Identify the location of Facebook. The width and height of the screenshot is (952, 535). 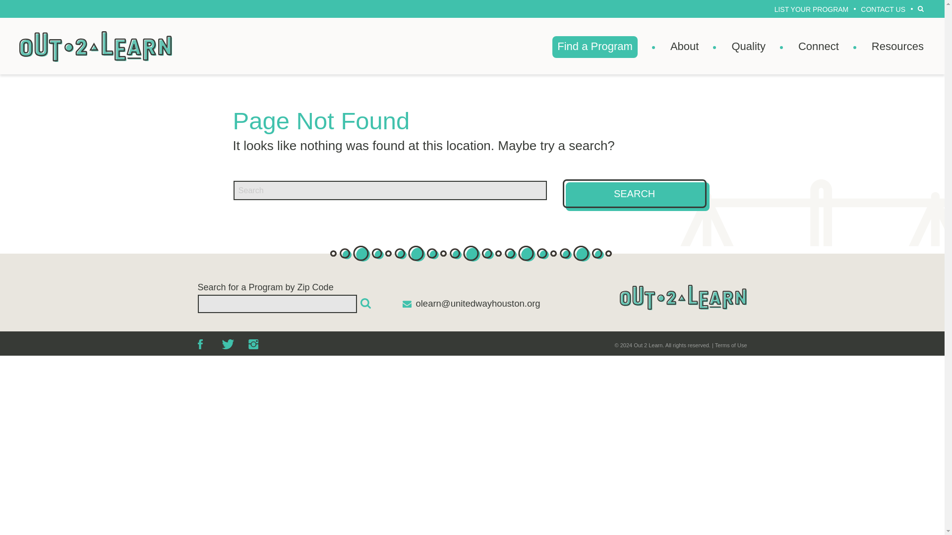
(203, 344).